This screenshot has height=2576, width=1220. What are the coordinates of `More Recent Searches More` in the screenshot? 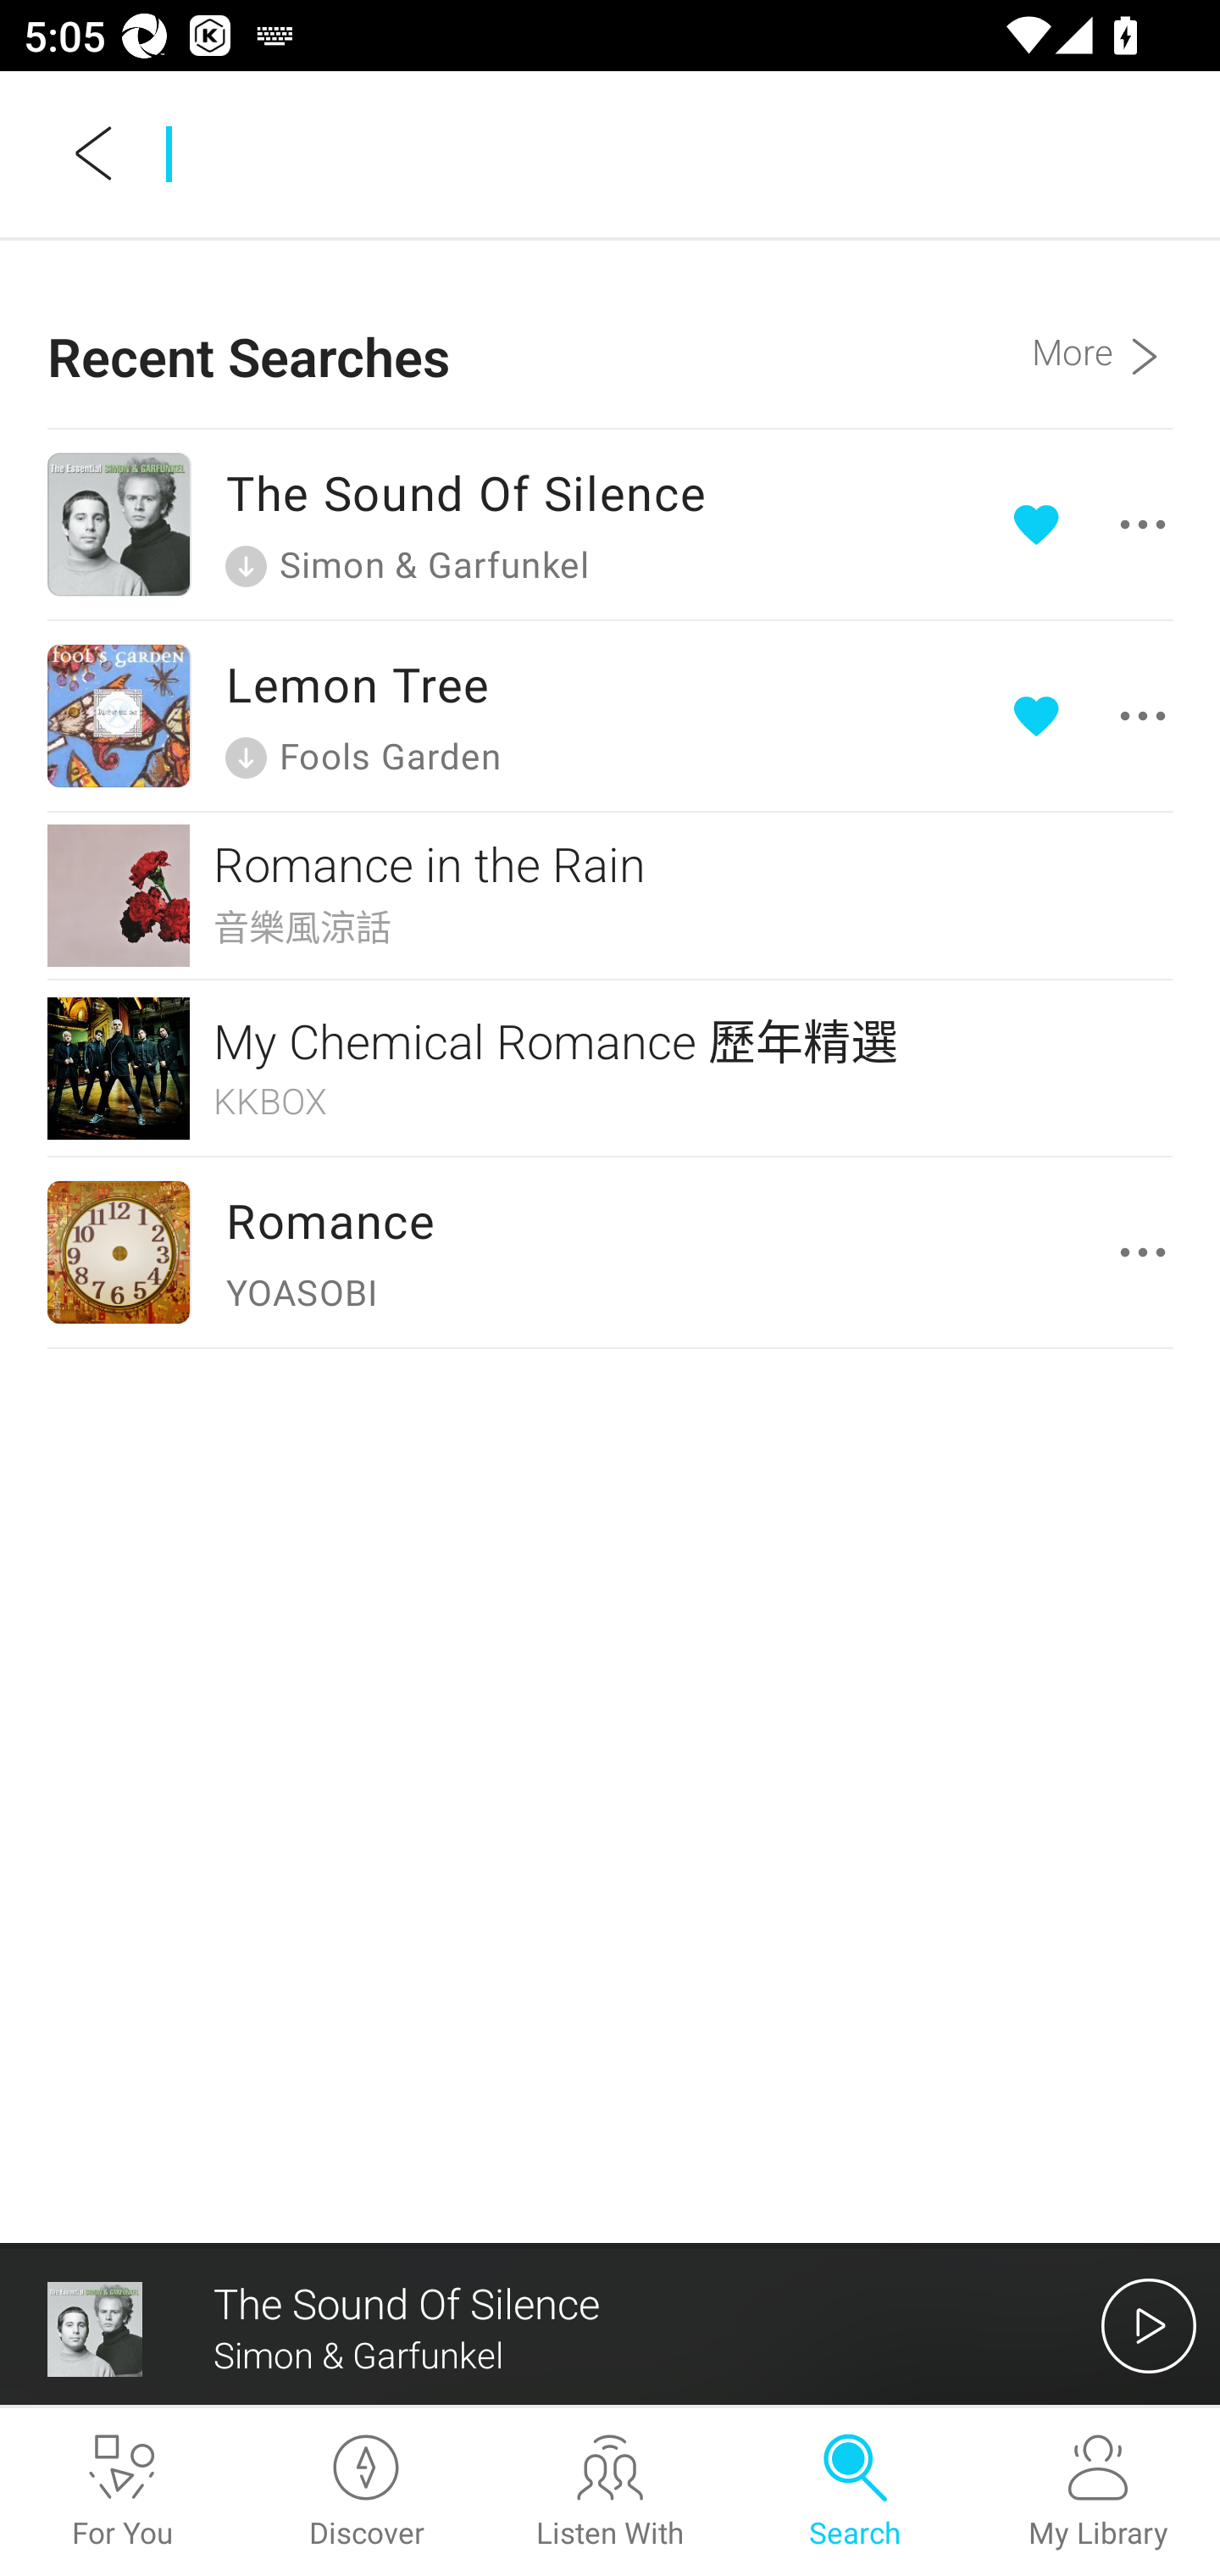 It's located at (1101, 333).